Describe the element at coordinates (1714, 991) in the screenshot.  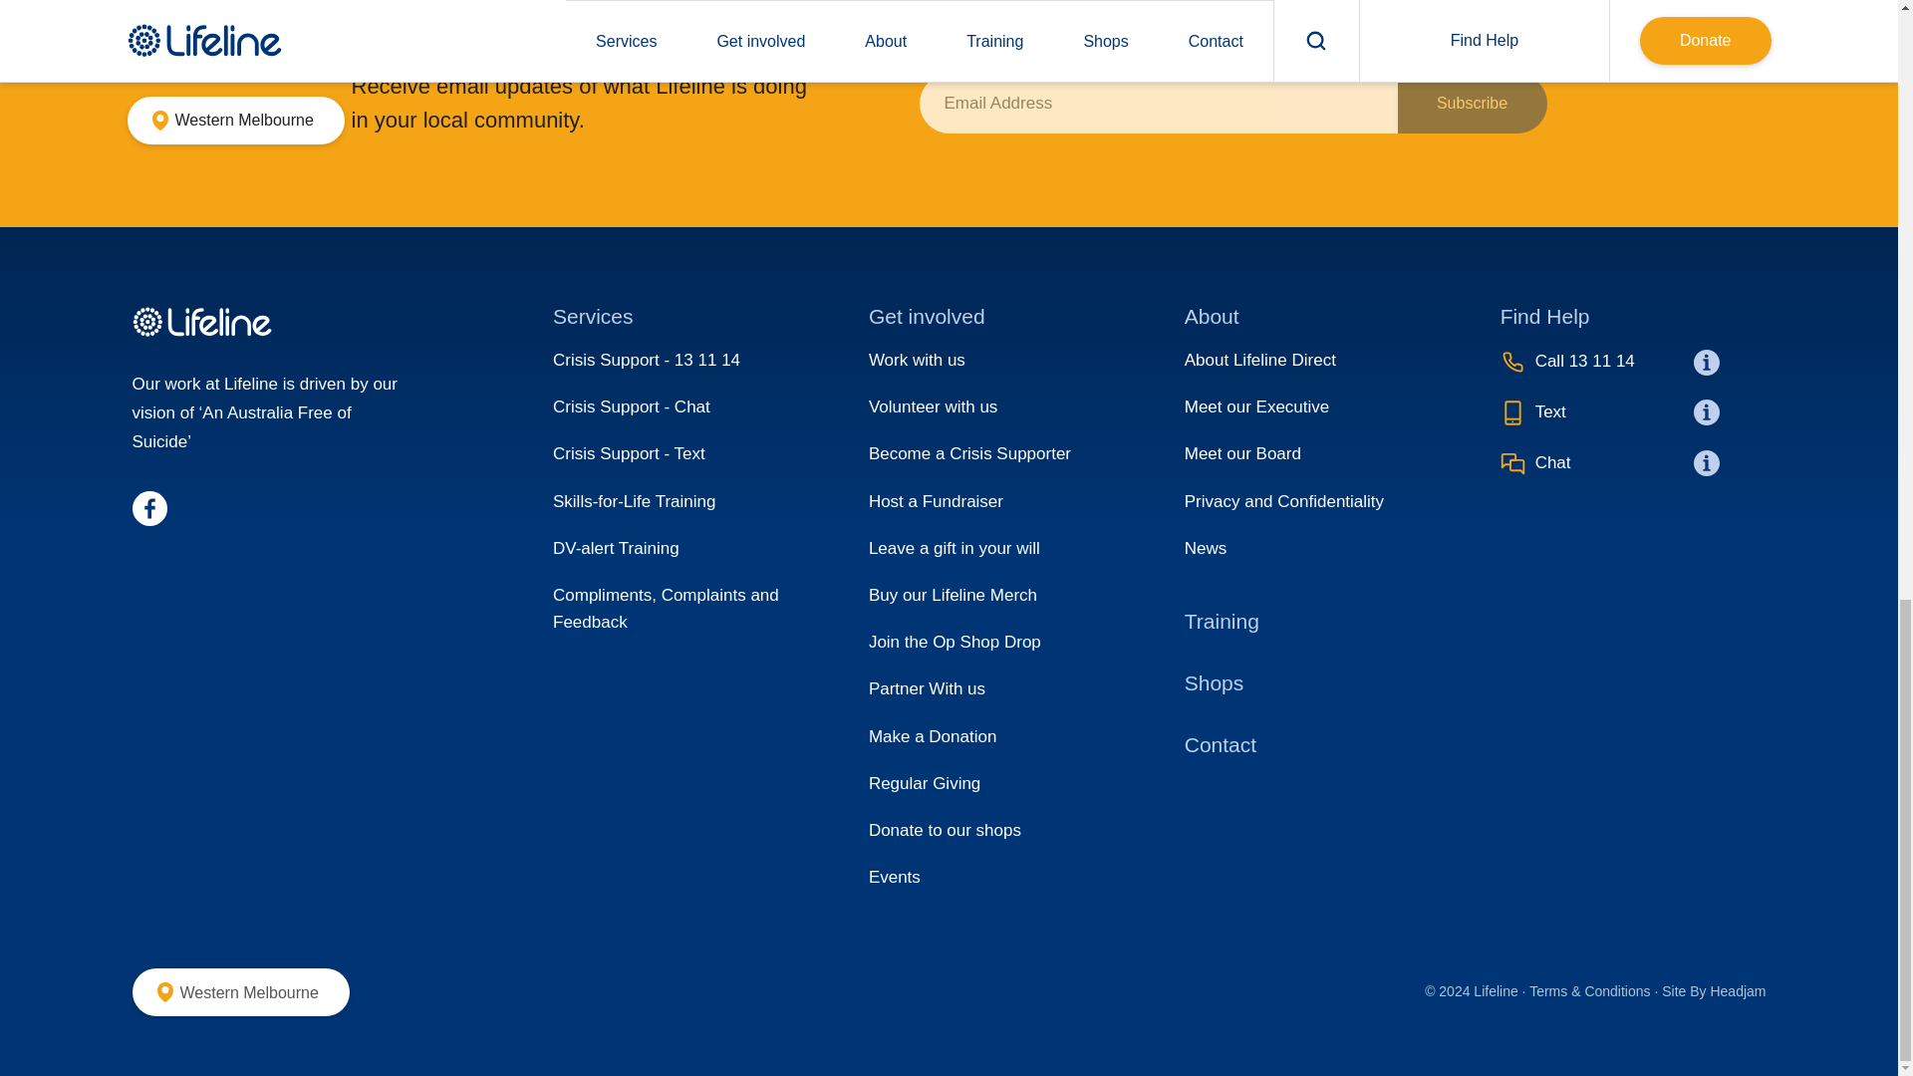
I see `Site by Headjam` at that location.